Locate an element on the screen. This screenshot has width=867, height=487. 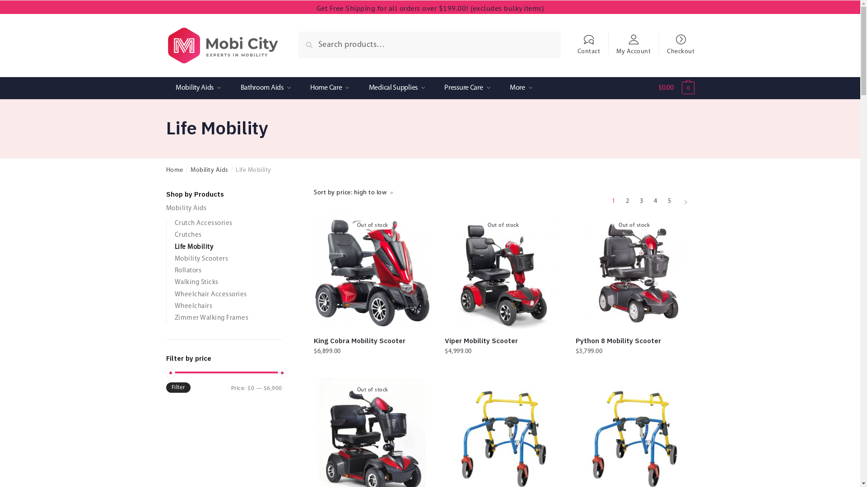
Python 8 Mobility Scooter is located at coordinates (634, 341).